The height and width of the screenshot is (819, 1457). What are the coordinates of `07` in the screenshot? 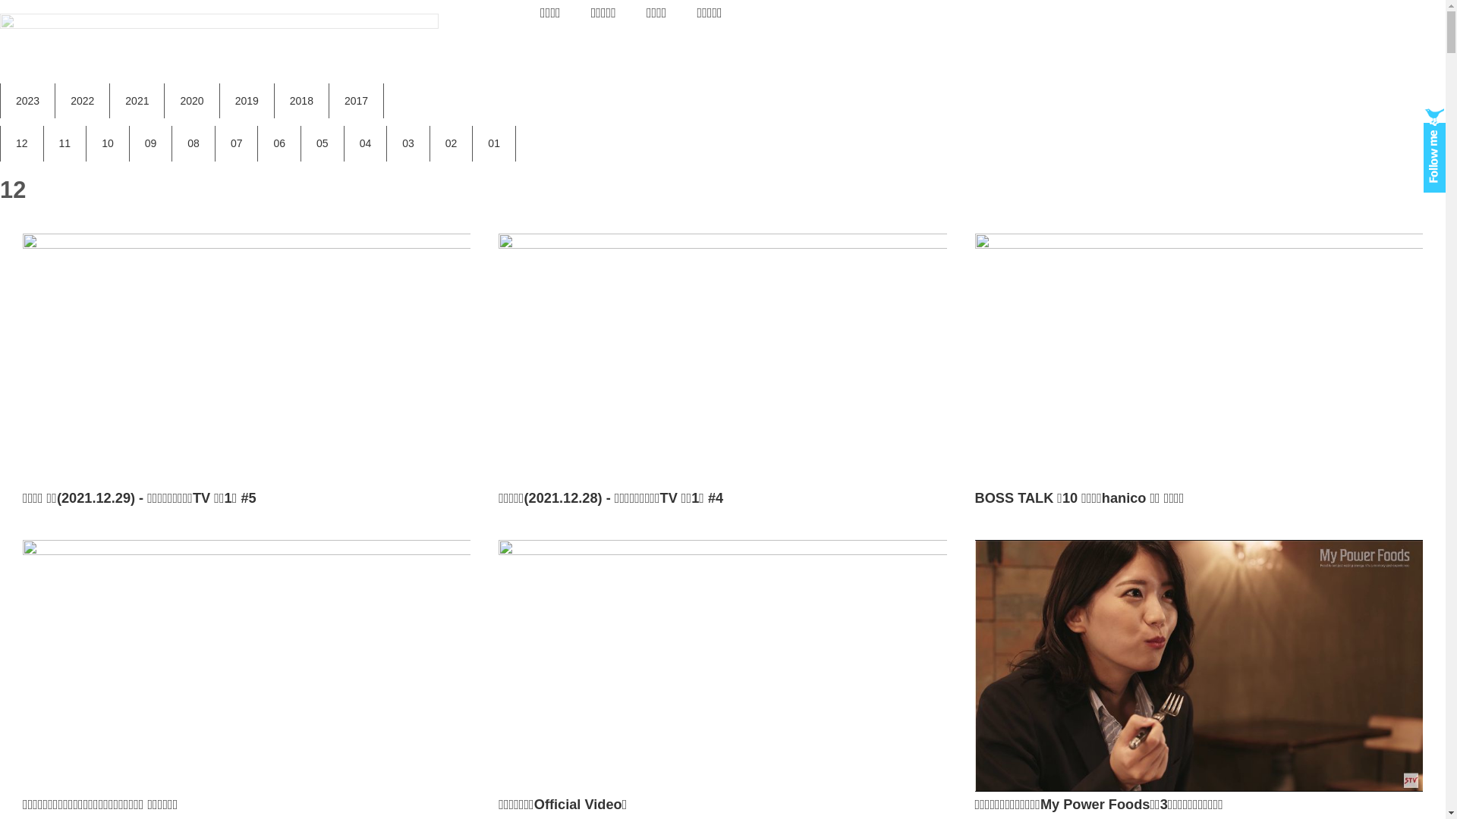 It's located at (237, 144).